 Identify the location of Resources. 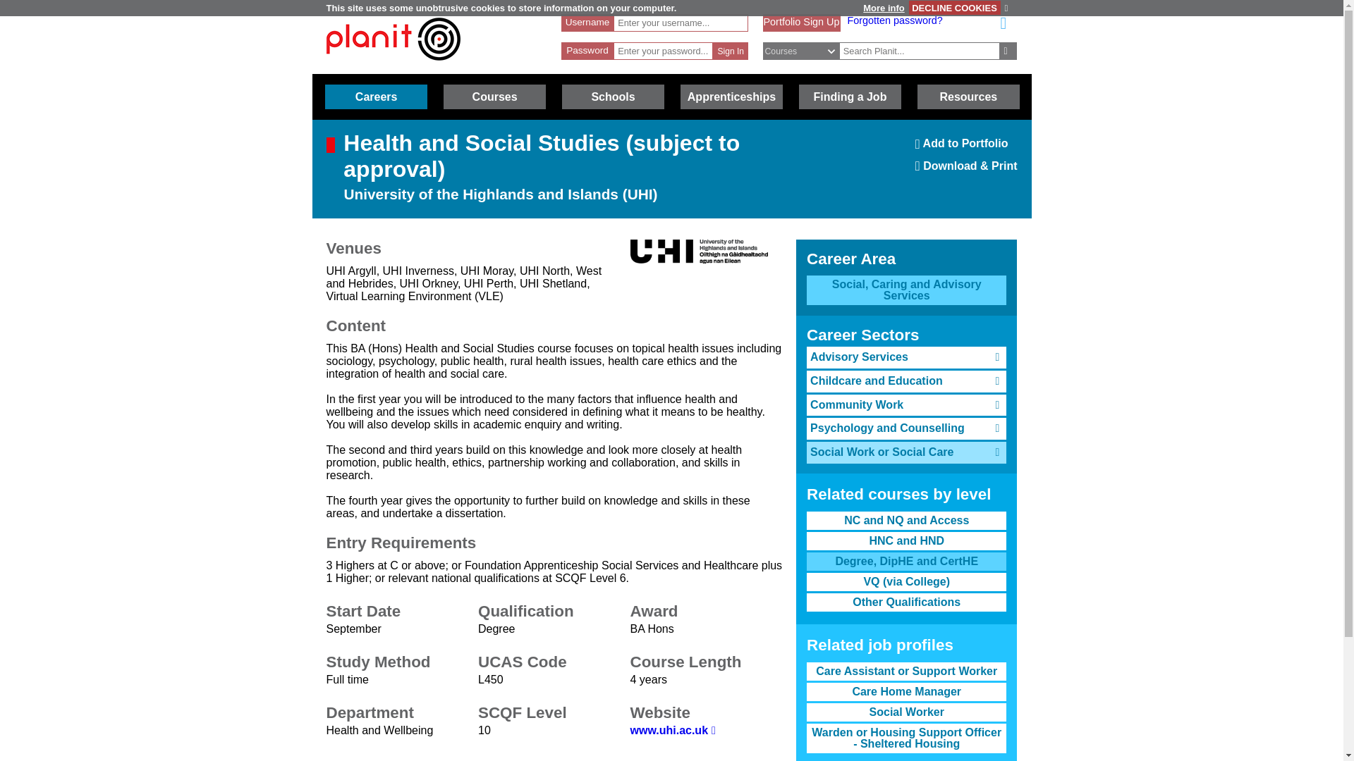
(920, 51).